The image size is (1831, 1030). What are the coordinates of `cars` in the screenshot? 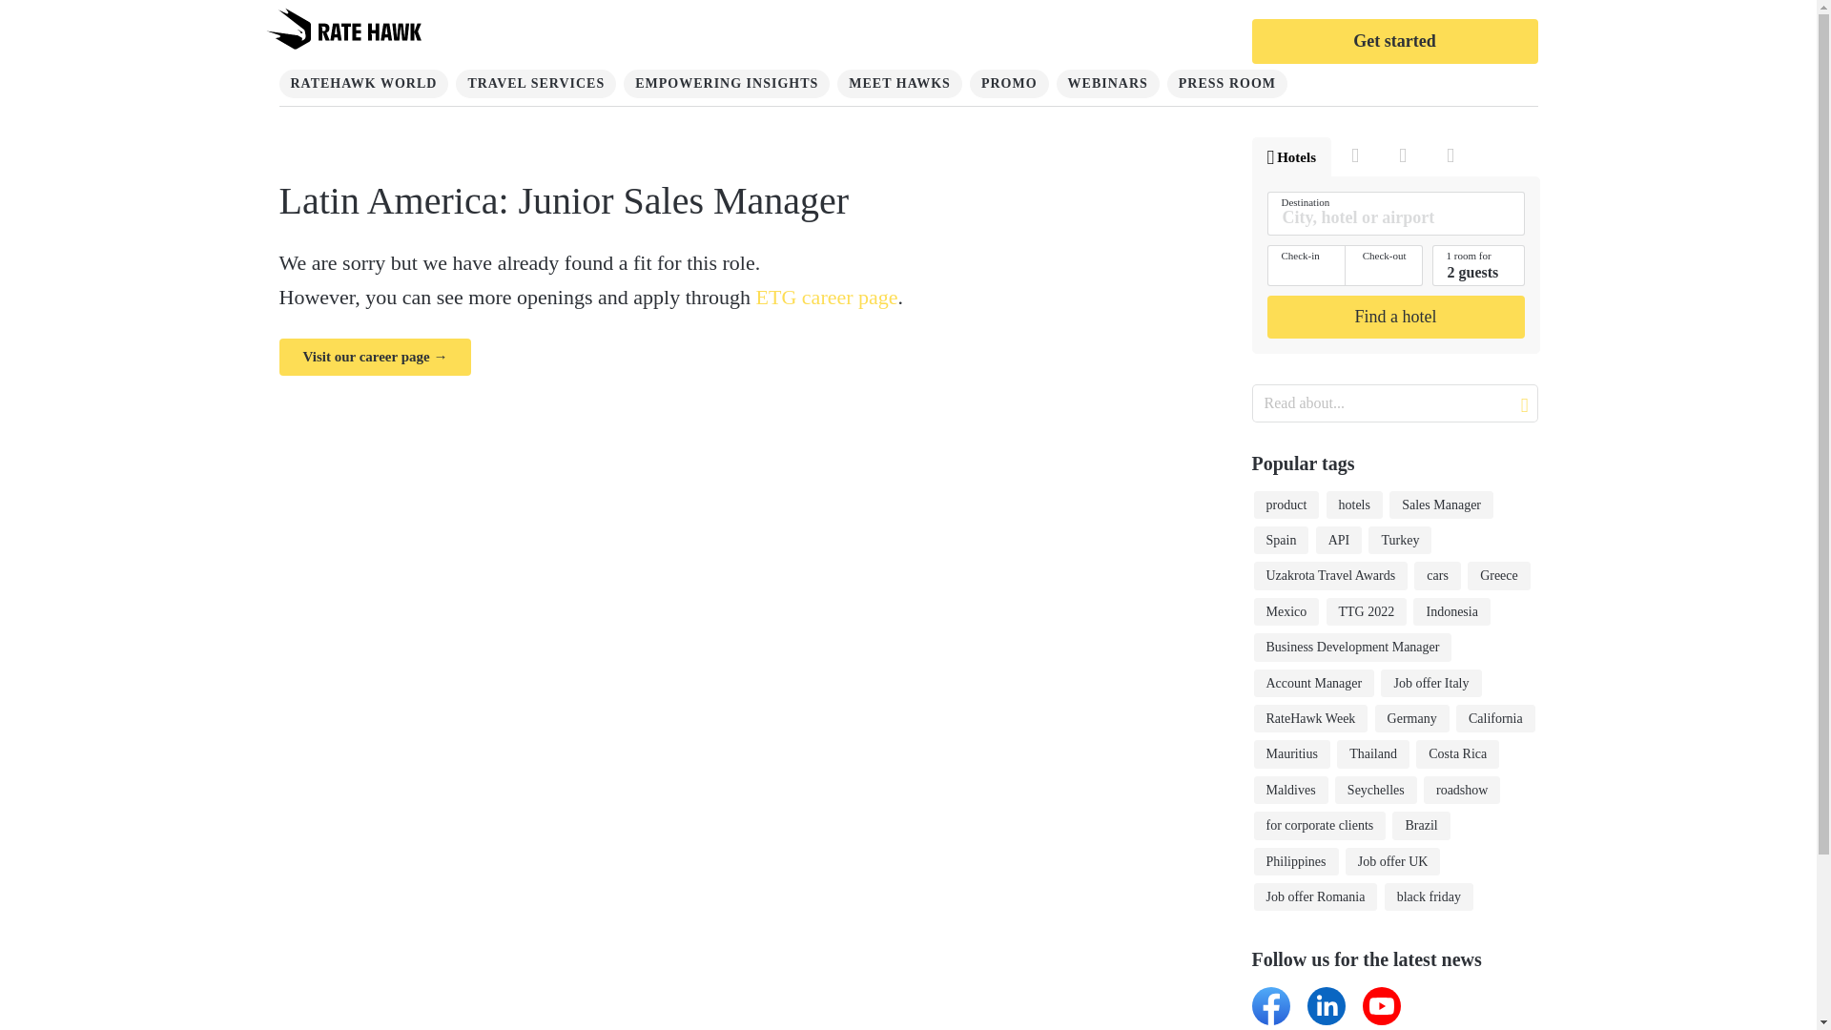 It's located at (1437, 574).